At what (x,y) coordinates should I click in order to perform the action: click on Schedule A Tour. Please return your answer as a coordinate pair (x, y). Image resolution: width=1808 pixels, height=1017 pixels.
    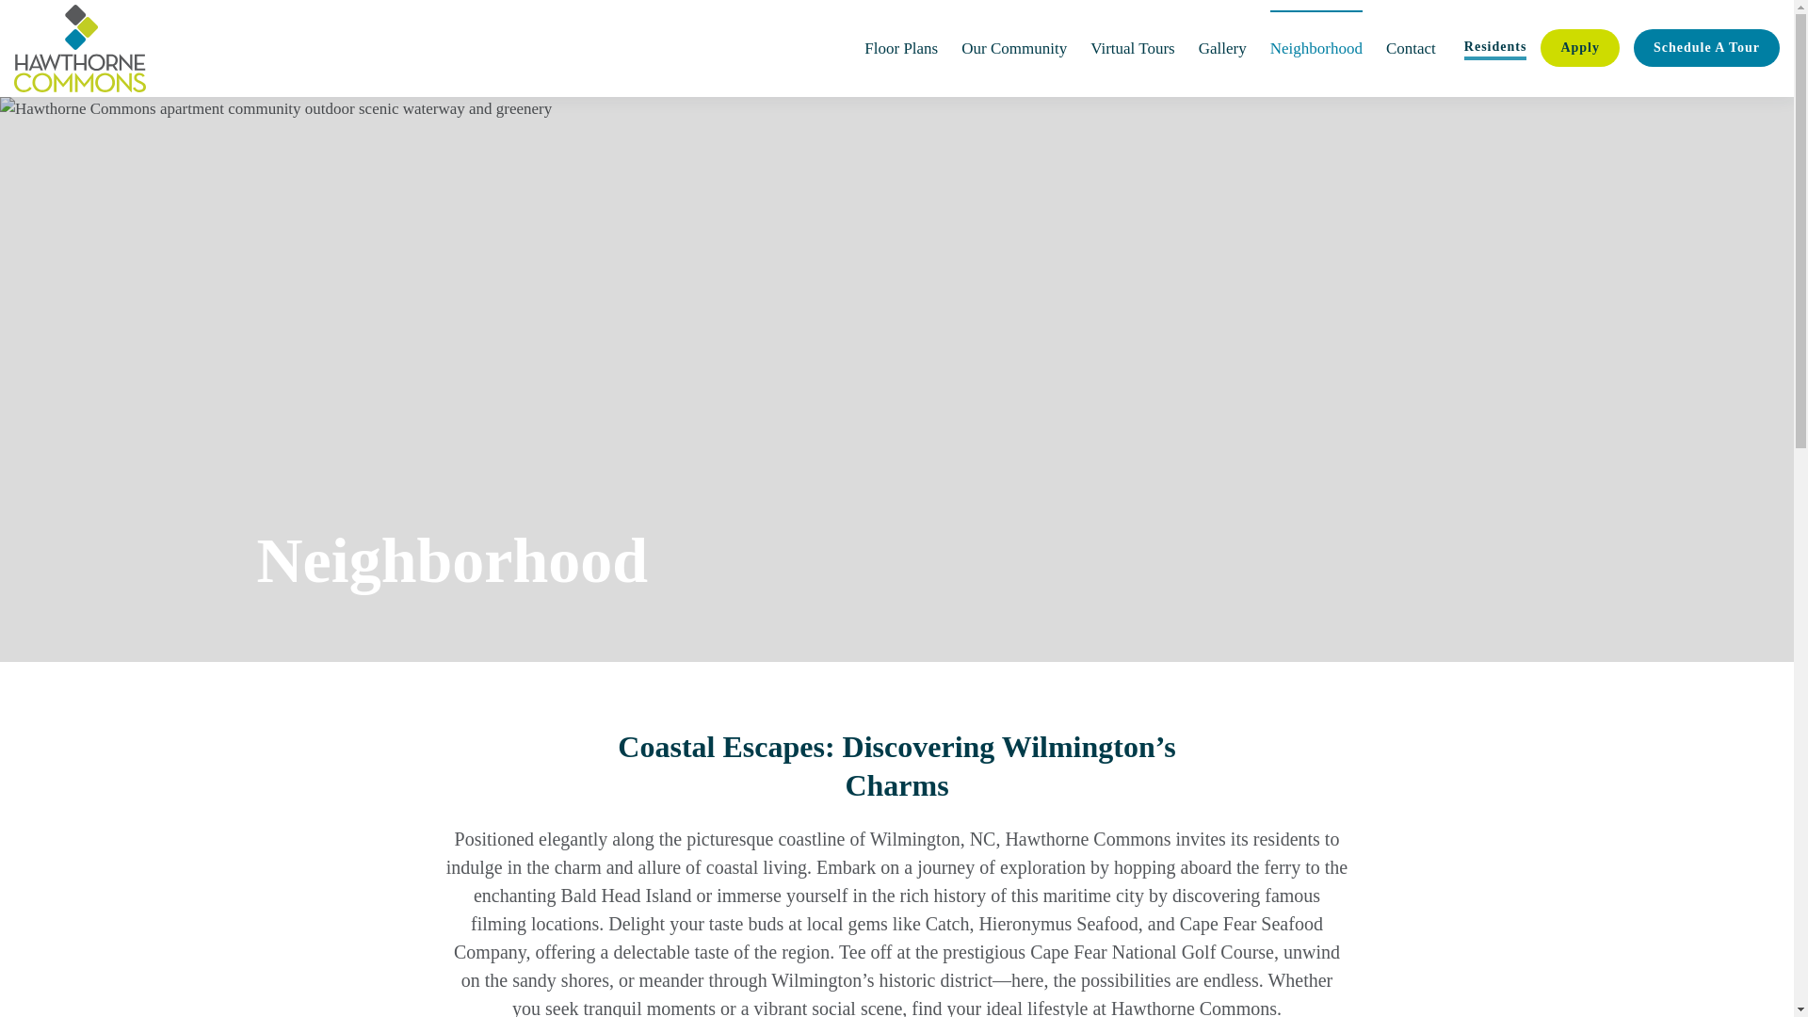
    Looking at the image, I should click on (1706, 48).